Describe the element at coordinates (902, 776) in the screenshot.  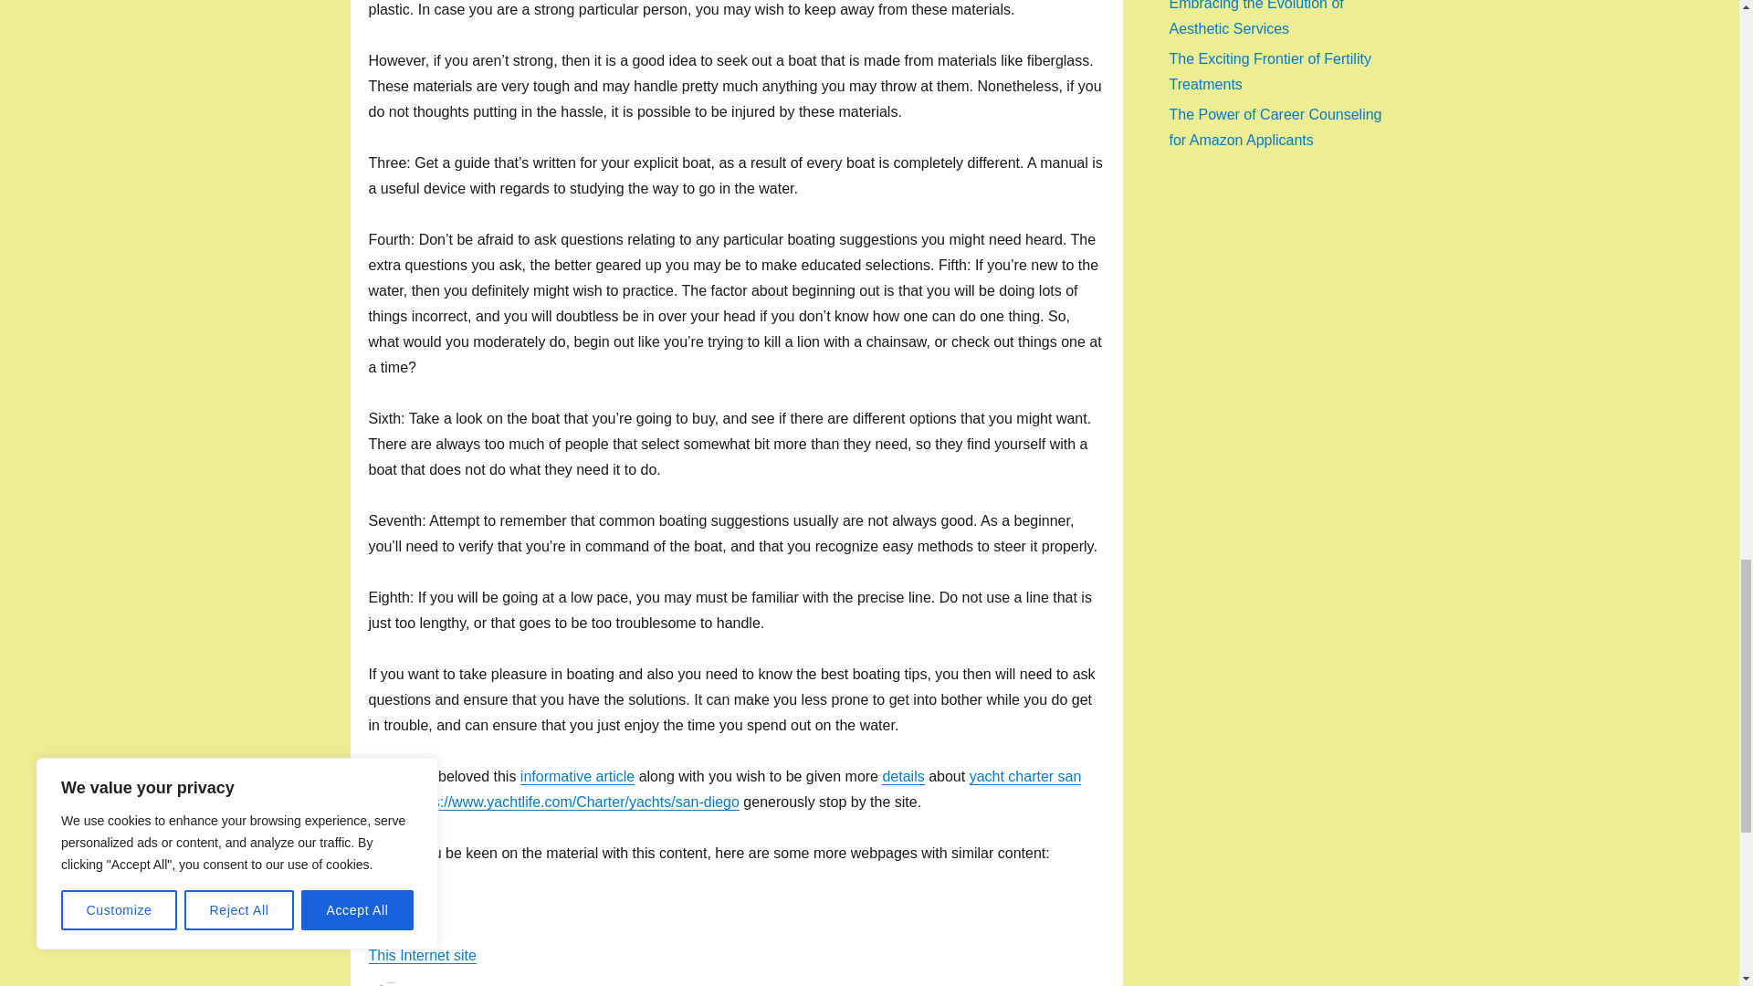
I see `details` at that location.